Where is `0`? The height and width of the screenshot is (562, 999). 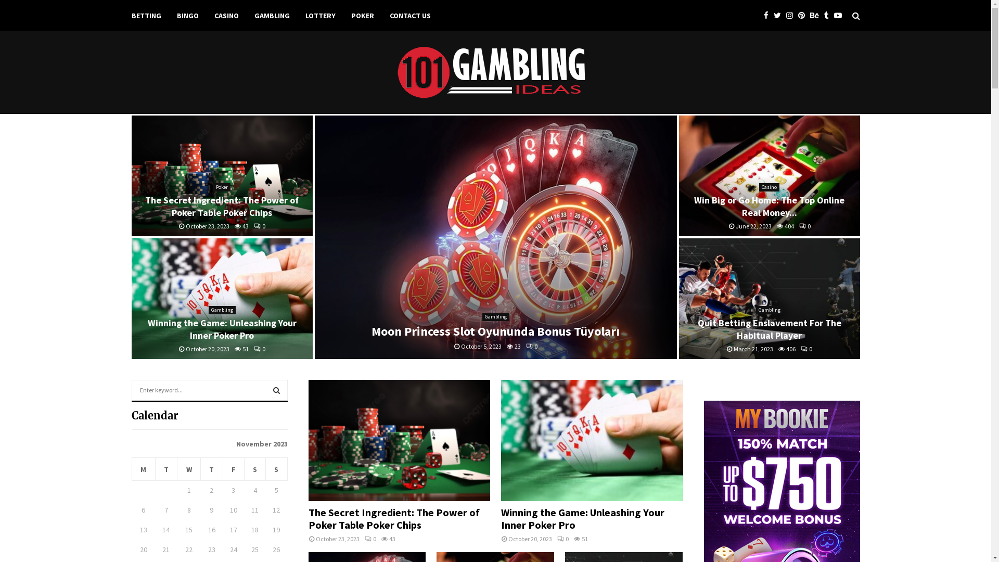
0 is located at coordinates (370, 539).